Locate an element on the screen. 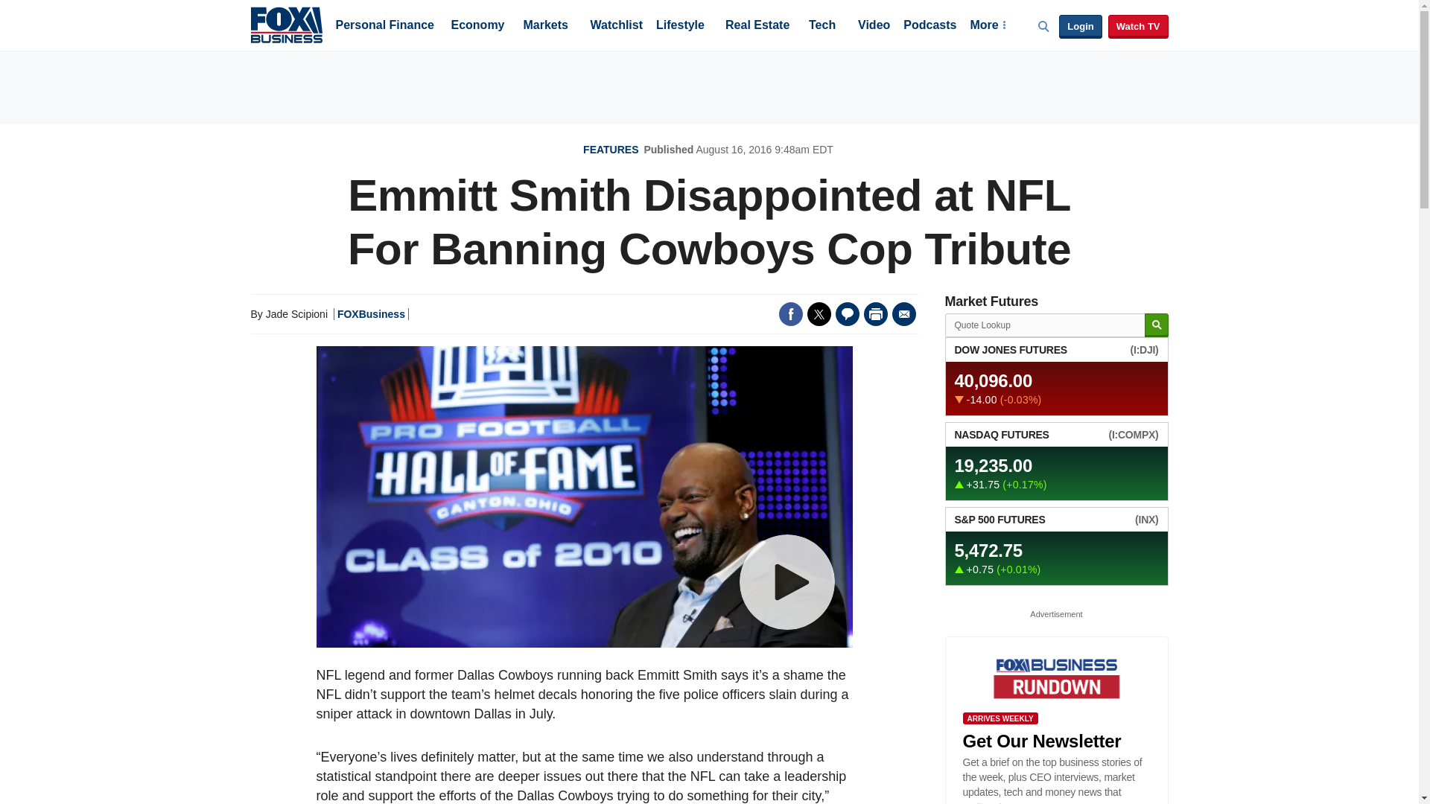  Watch TV is located at coordinates (1138, 27).